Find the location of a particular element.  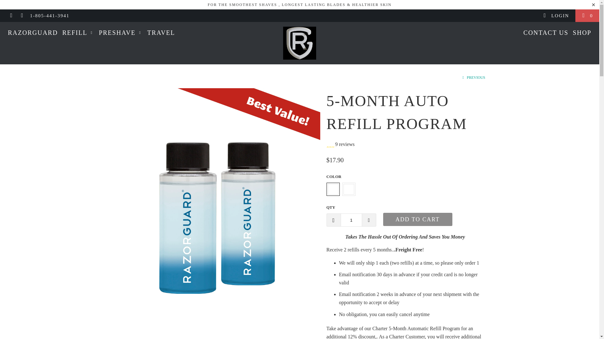

RazorGuard on YouTube is located at coordinates (11, 16).